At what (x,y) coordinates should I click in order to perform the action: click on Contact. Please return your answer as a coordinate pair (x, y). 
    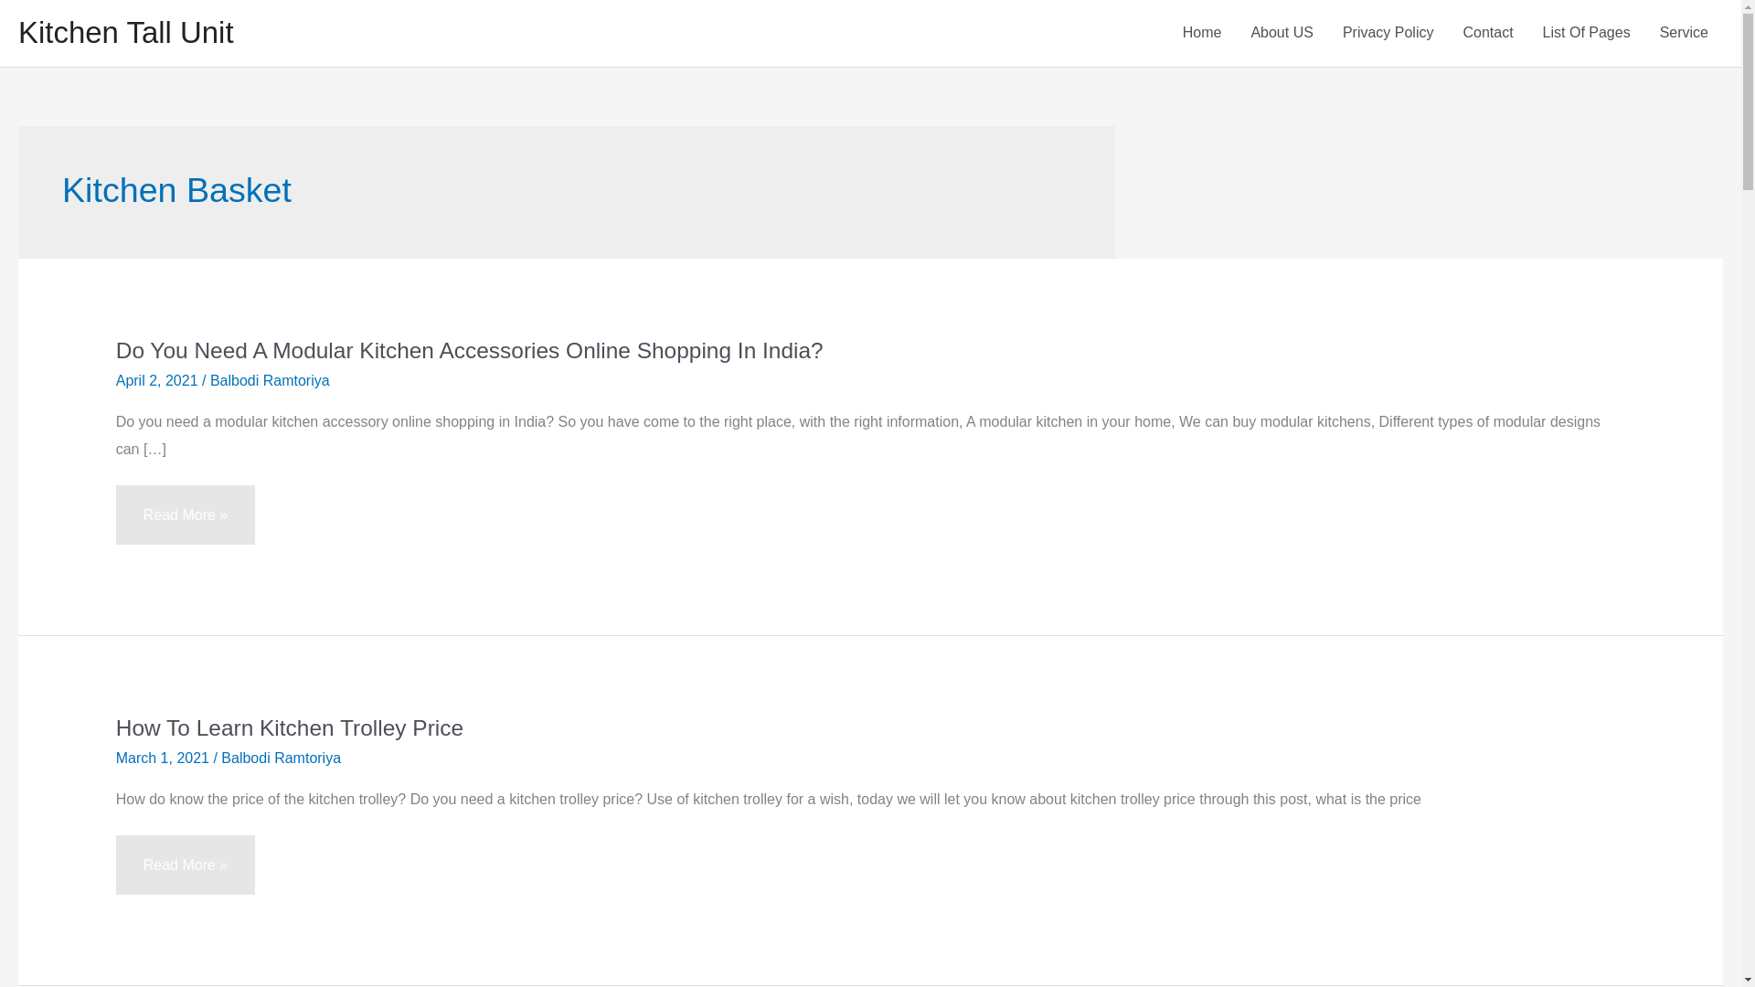
    Looking at the image, I should click on (1487, 33).